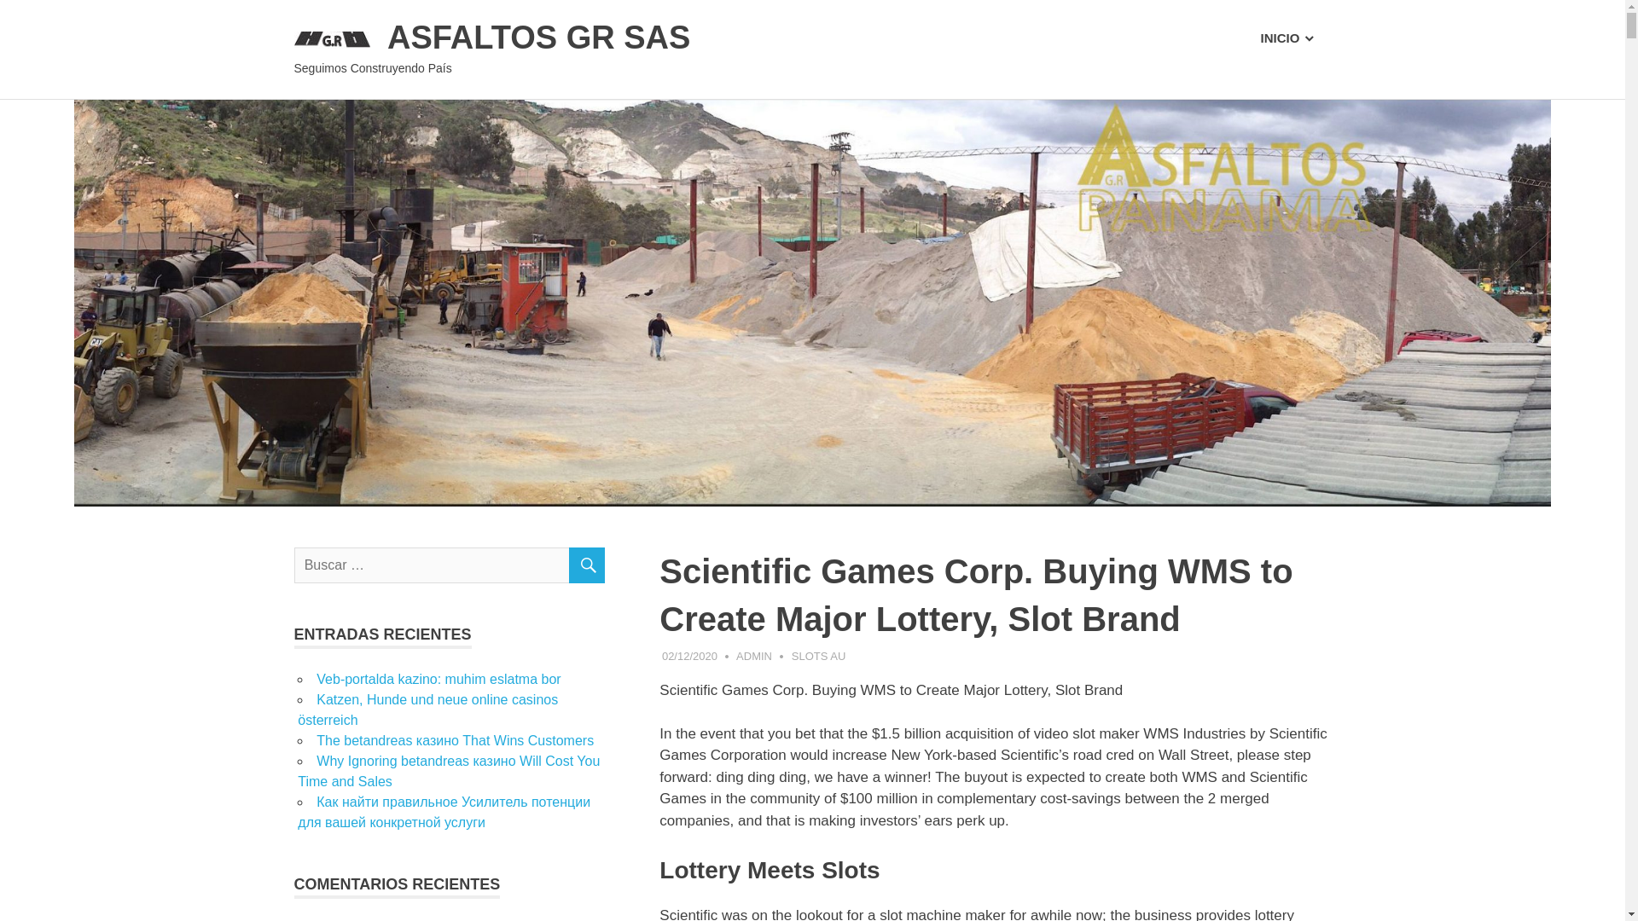 The image size is (1638, 921). What do you see at coordinates (689, 656) in the screenshot?
I see `2:50 pm` at bounding box center [689, 656].